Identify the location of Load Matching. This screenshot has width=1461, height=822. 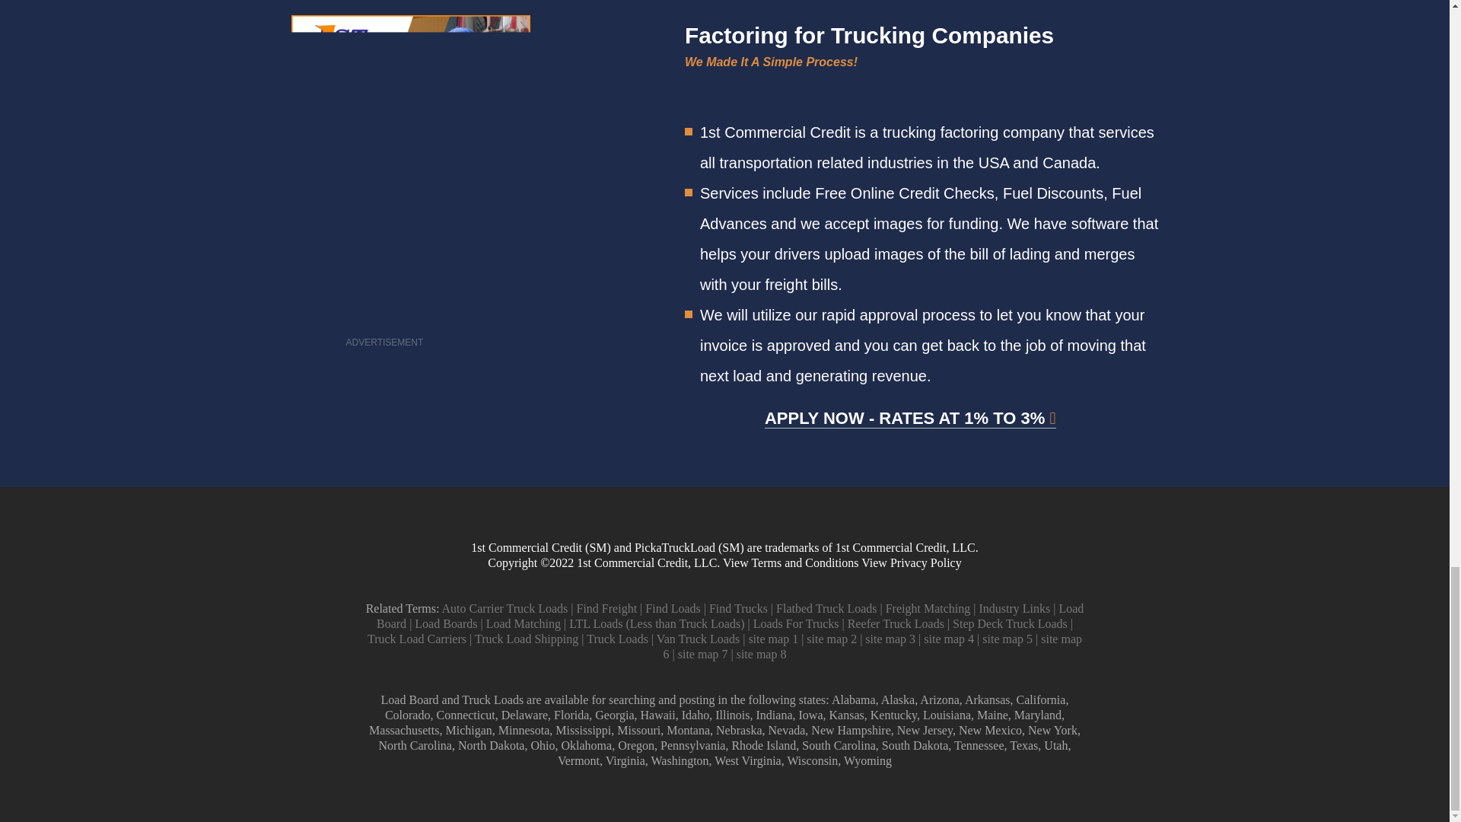
(524, 624).